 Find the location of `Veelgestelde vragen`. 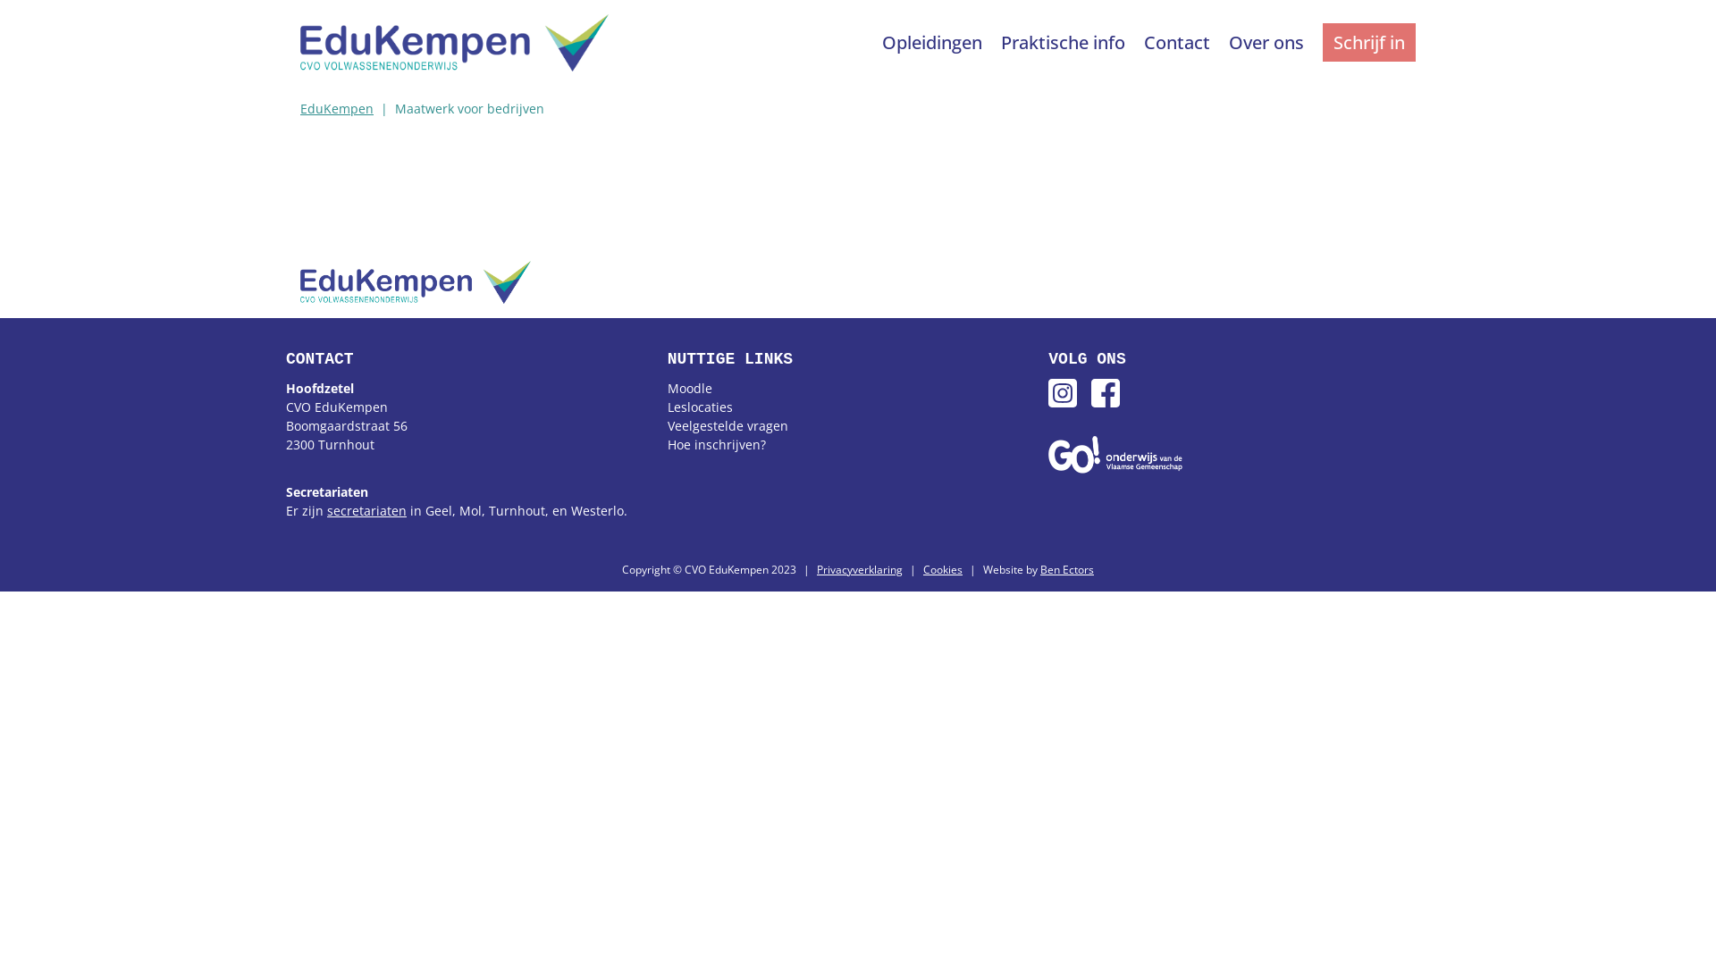

Veelgestelde vragen is located at coordinates (728, 425).